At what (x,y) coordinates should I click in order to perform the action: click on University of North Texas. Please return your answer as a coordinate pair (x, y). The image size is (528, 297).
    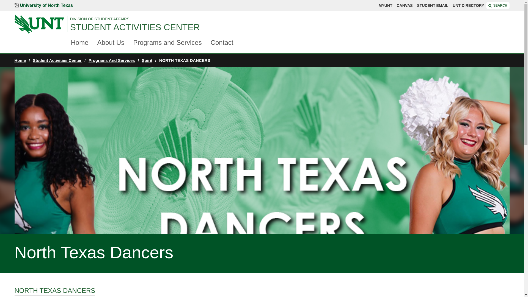
    Looking at the image, I should click on (43, 5).